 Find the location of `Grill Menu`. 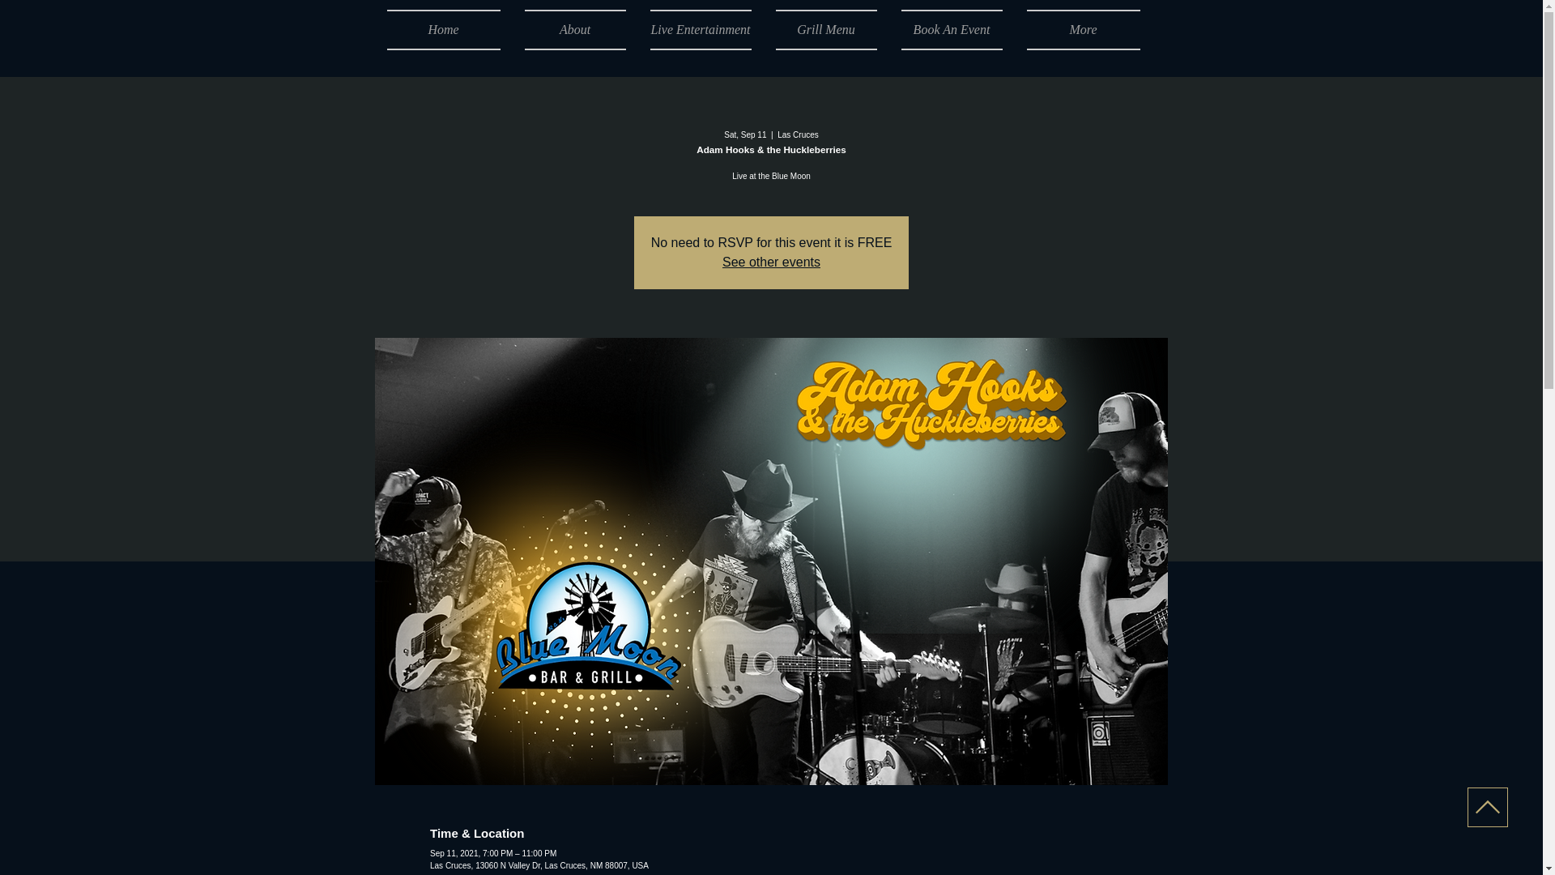

Grill Menu is located at coordinates (825, 29).